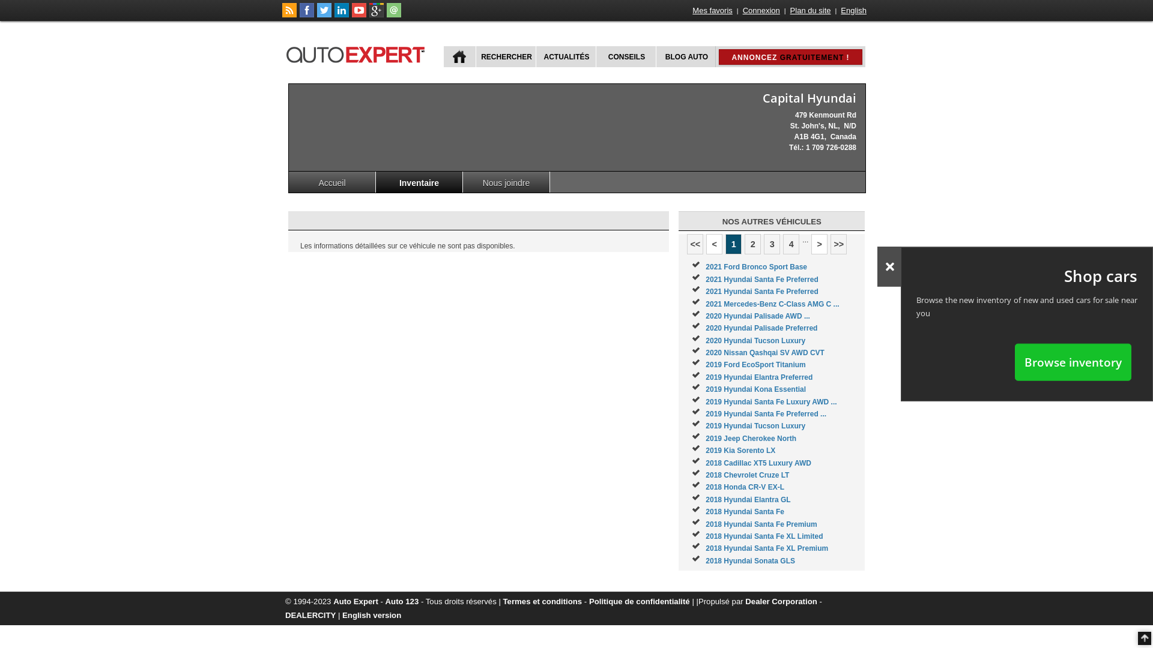 The height and width of the screenshot is (648, 1153). I want to click on 2018 Hyundai Santa Fe XL Limited, so click(764, 536).